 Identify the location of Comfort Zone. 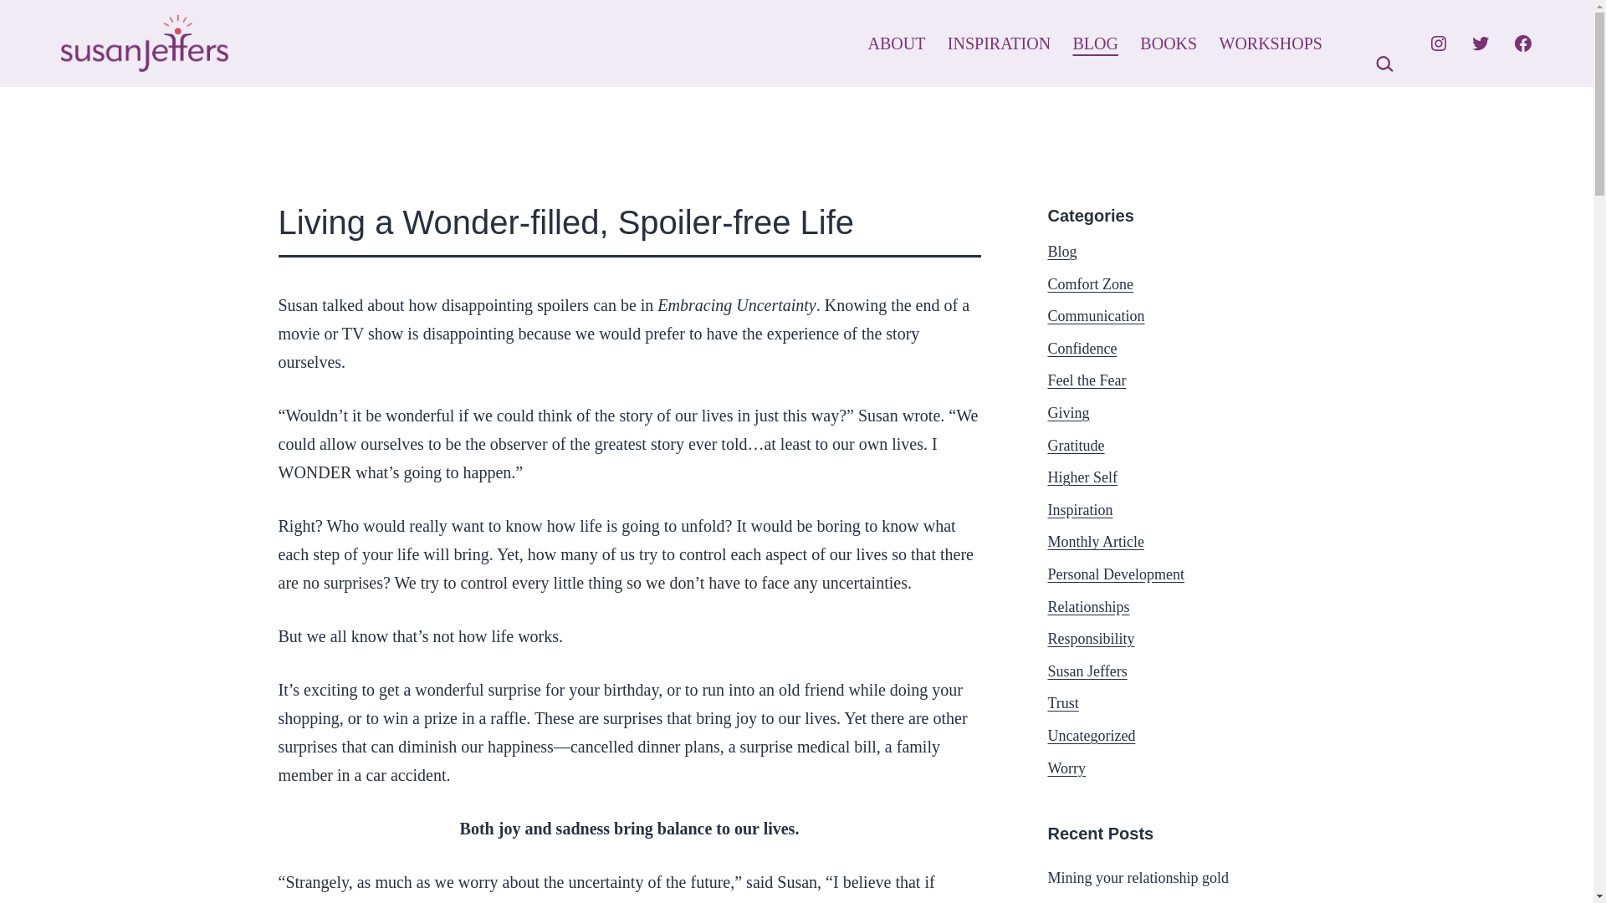
(1089, 284).